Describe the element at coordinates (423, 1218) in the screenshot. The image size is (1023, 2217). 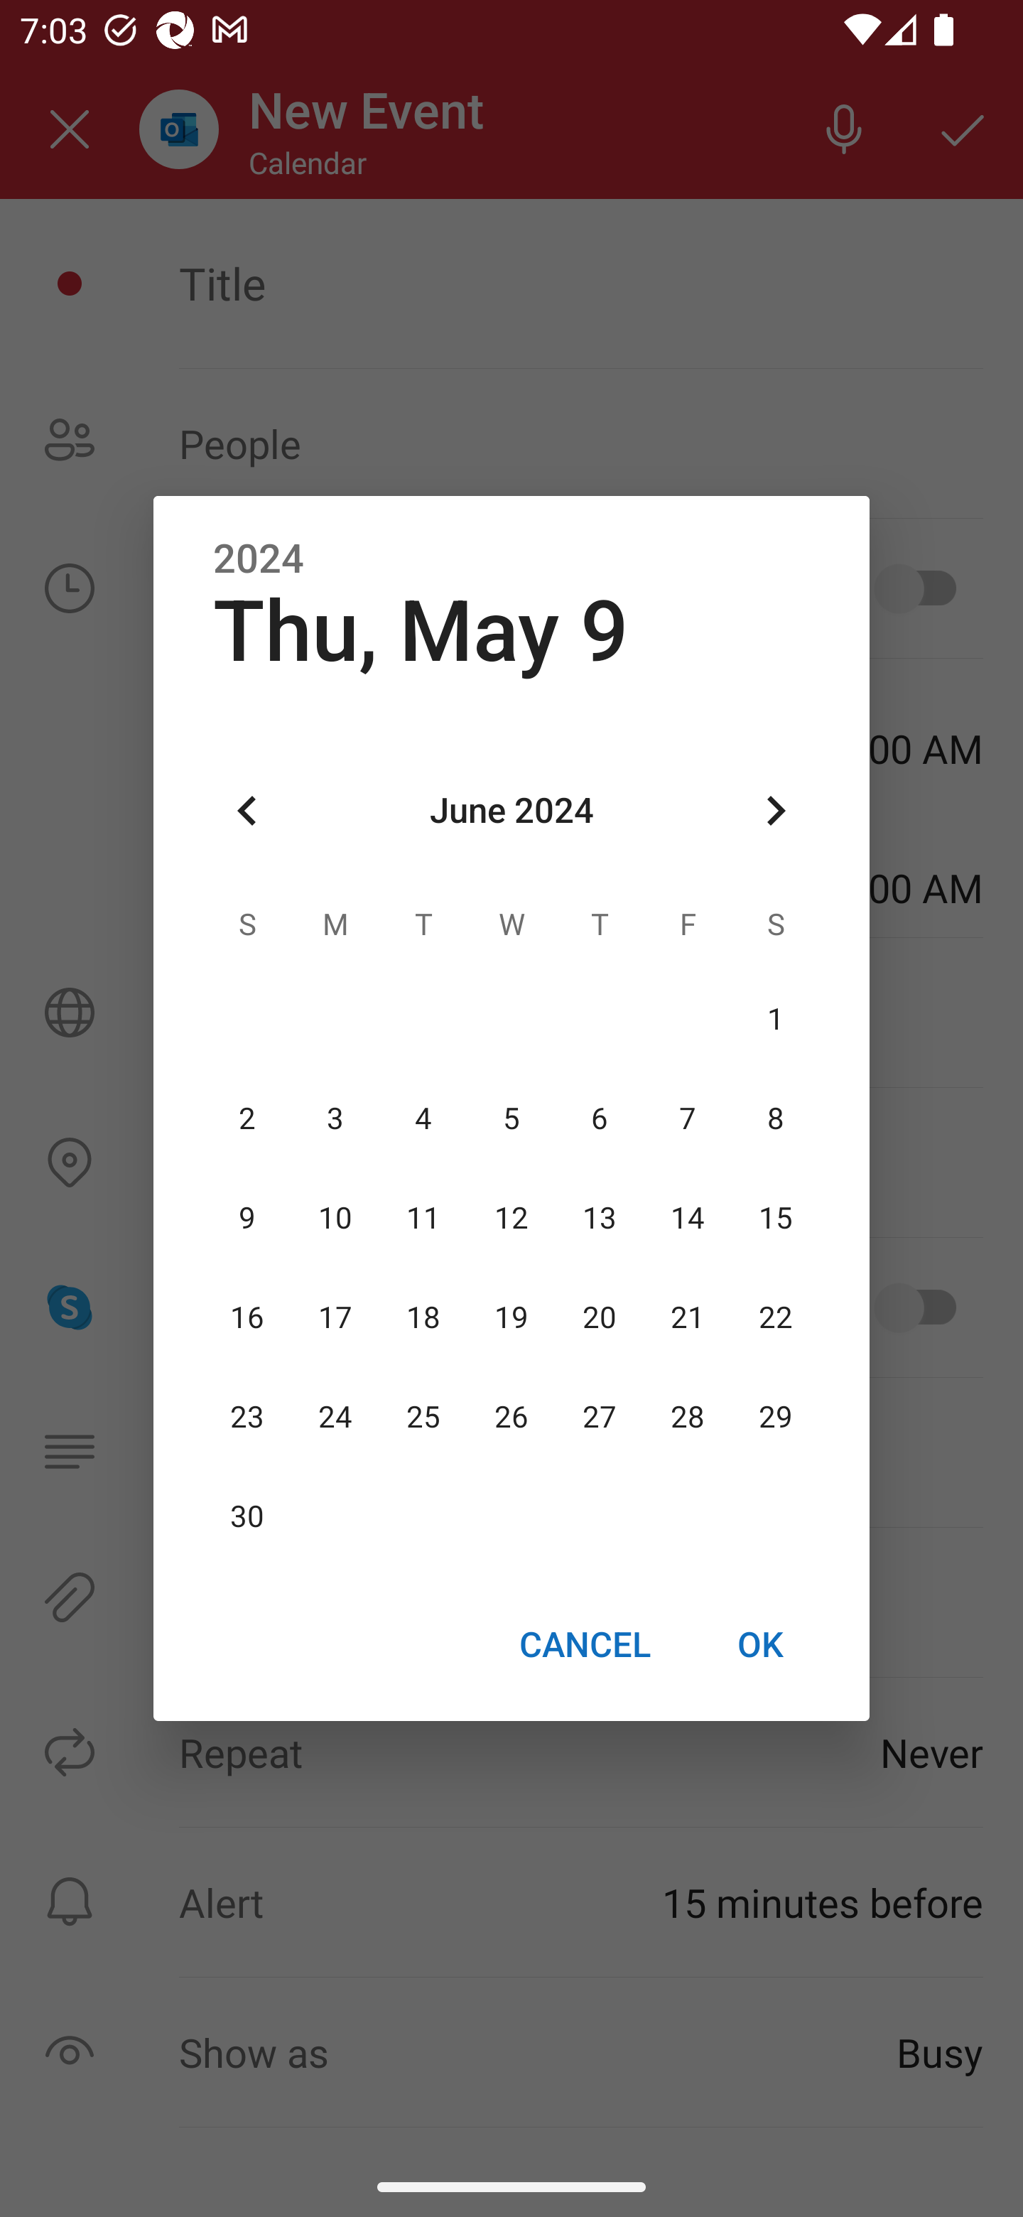
I see `11 11 June 2024` at that location.